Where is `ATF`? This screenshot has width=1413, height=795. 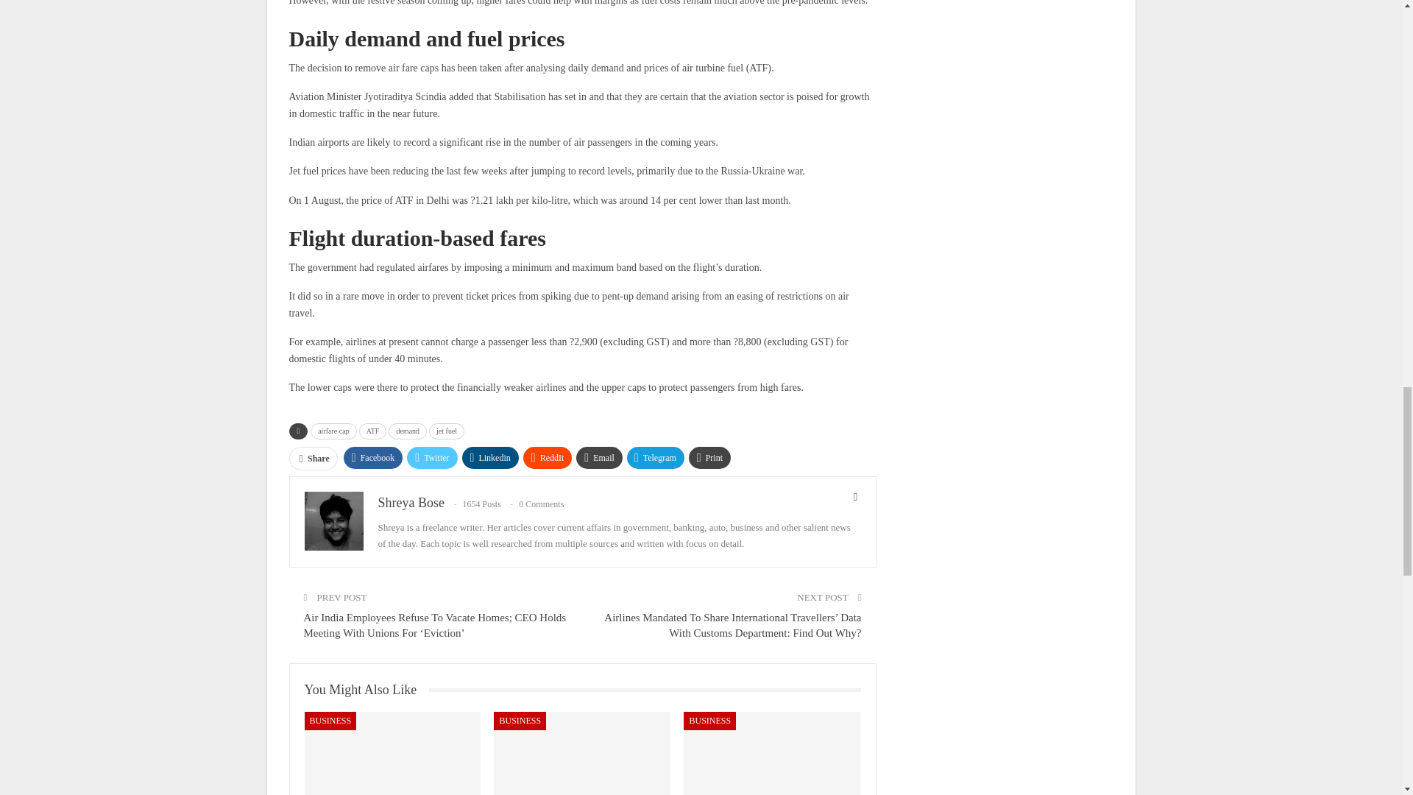
ATF is located at coordinates (372, 431).